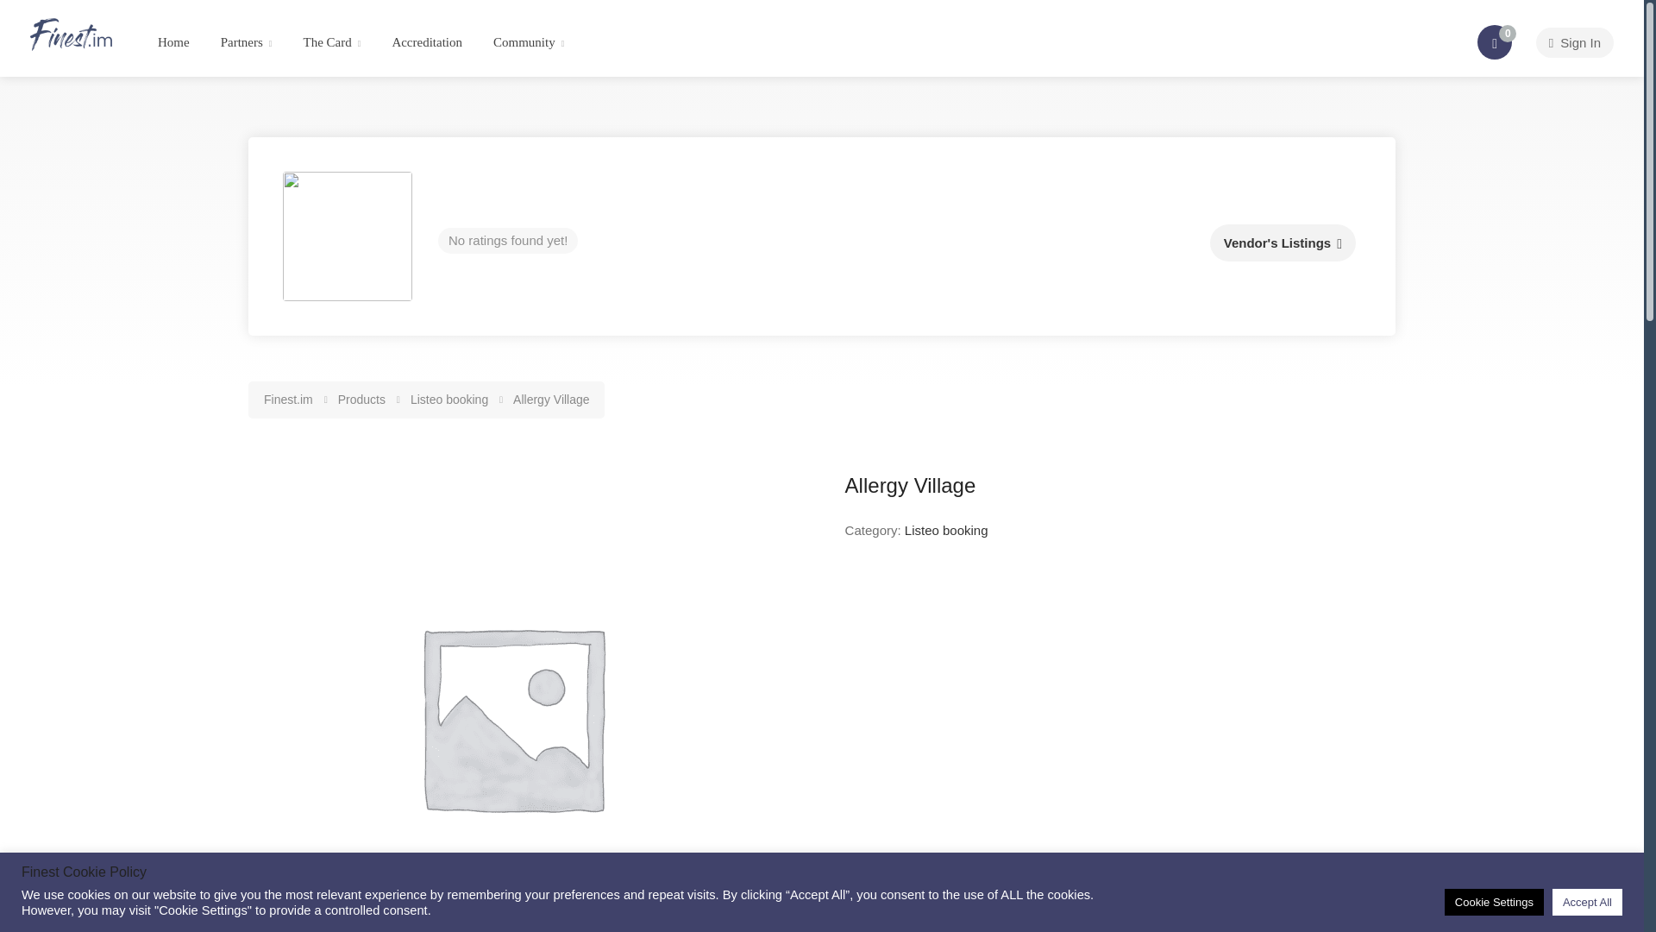 This screenshot has height=932, width=1656. Describe the element at coordinates (427, 43) in the screenshot. I see `Accreditation` at that location.